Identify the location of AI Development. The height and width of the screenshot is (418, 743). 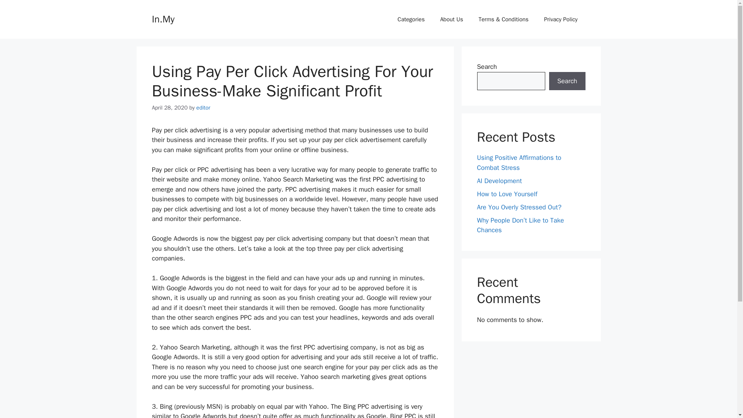
(499, 180).